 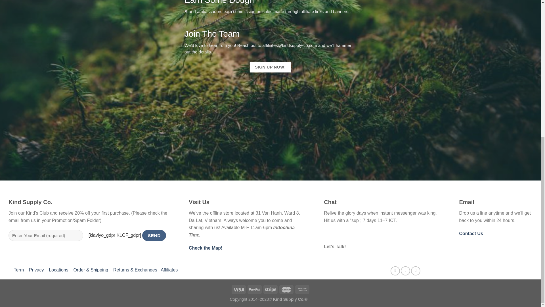 What do you see at coordinates (471, 234) in the screenshot?
I see `Contact Us` at bounding box center [471, 234].